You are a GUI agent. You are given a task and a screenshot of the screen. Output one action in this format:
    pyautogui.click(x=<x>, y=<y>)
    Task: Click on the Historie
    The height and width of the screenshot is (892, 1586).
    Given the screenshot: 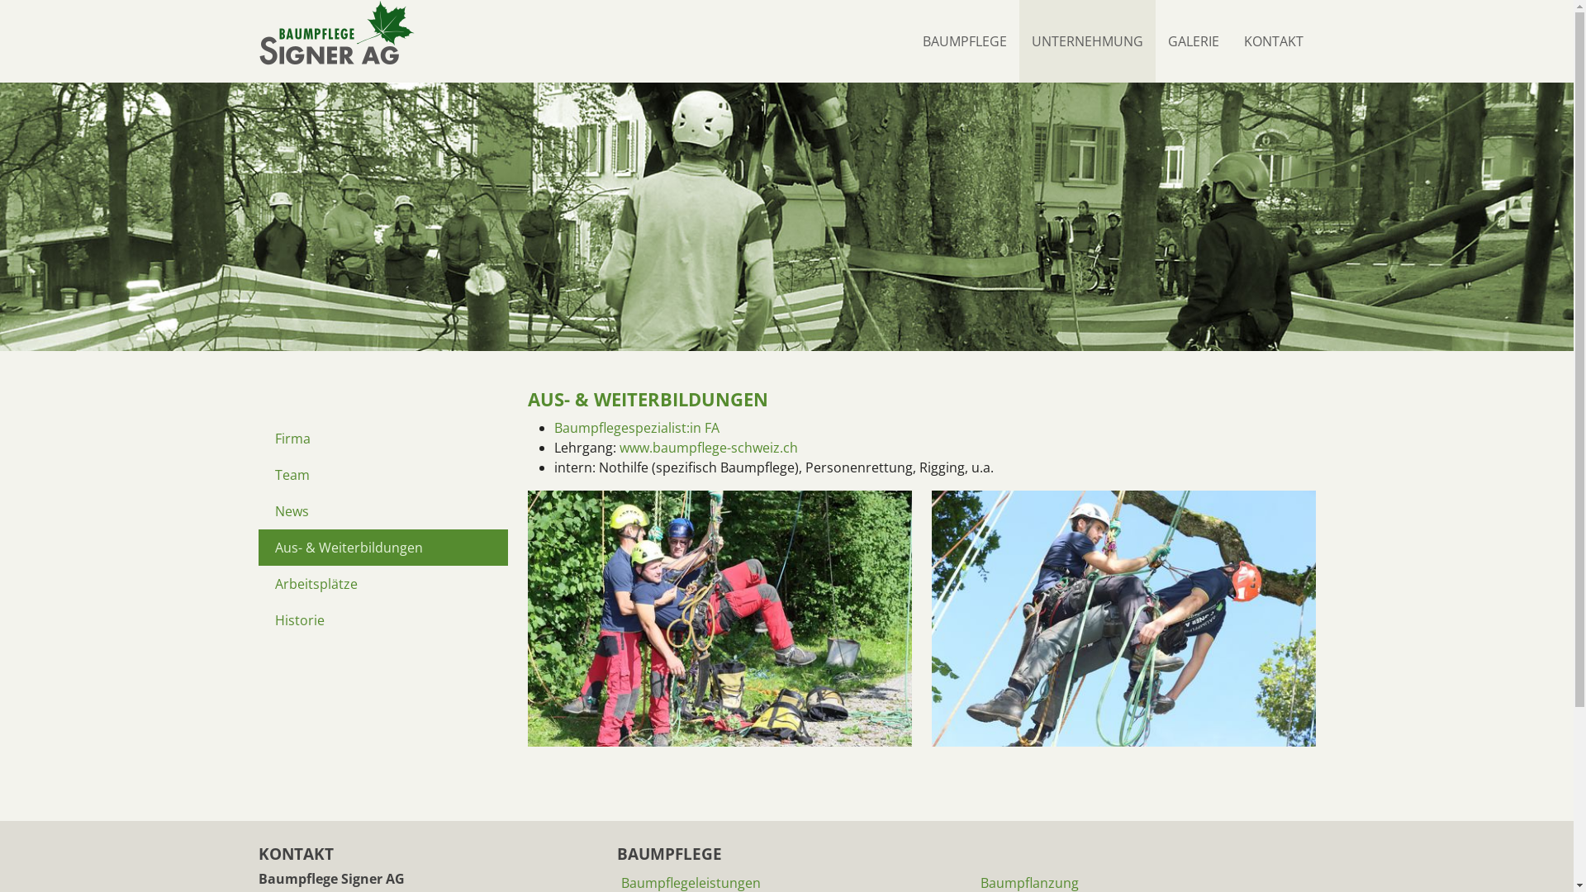 What is the action you would take?
    pyautogui.click(x=382, y=620)
    